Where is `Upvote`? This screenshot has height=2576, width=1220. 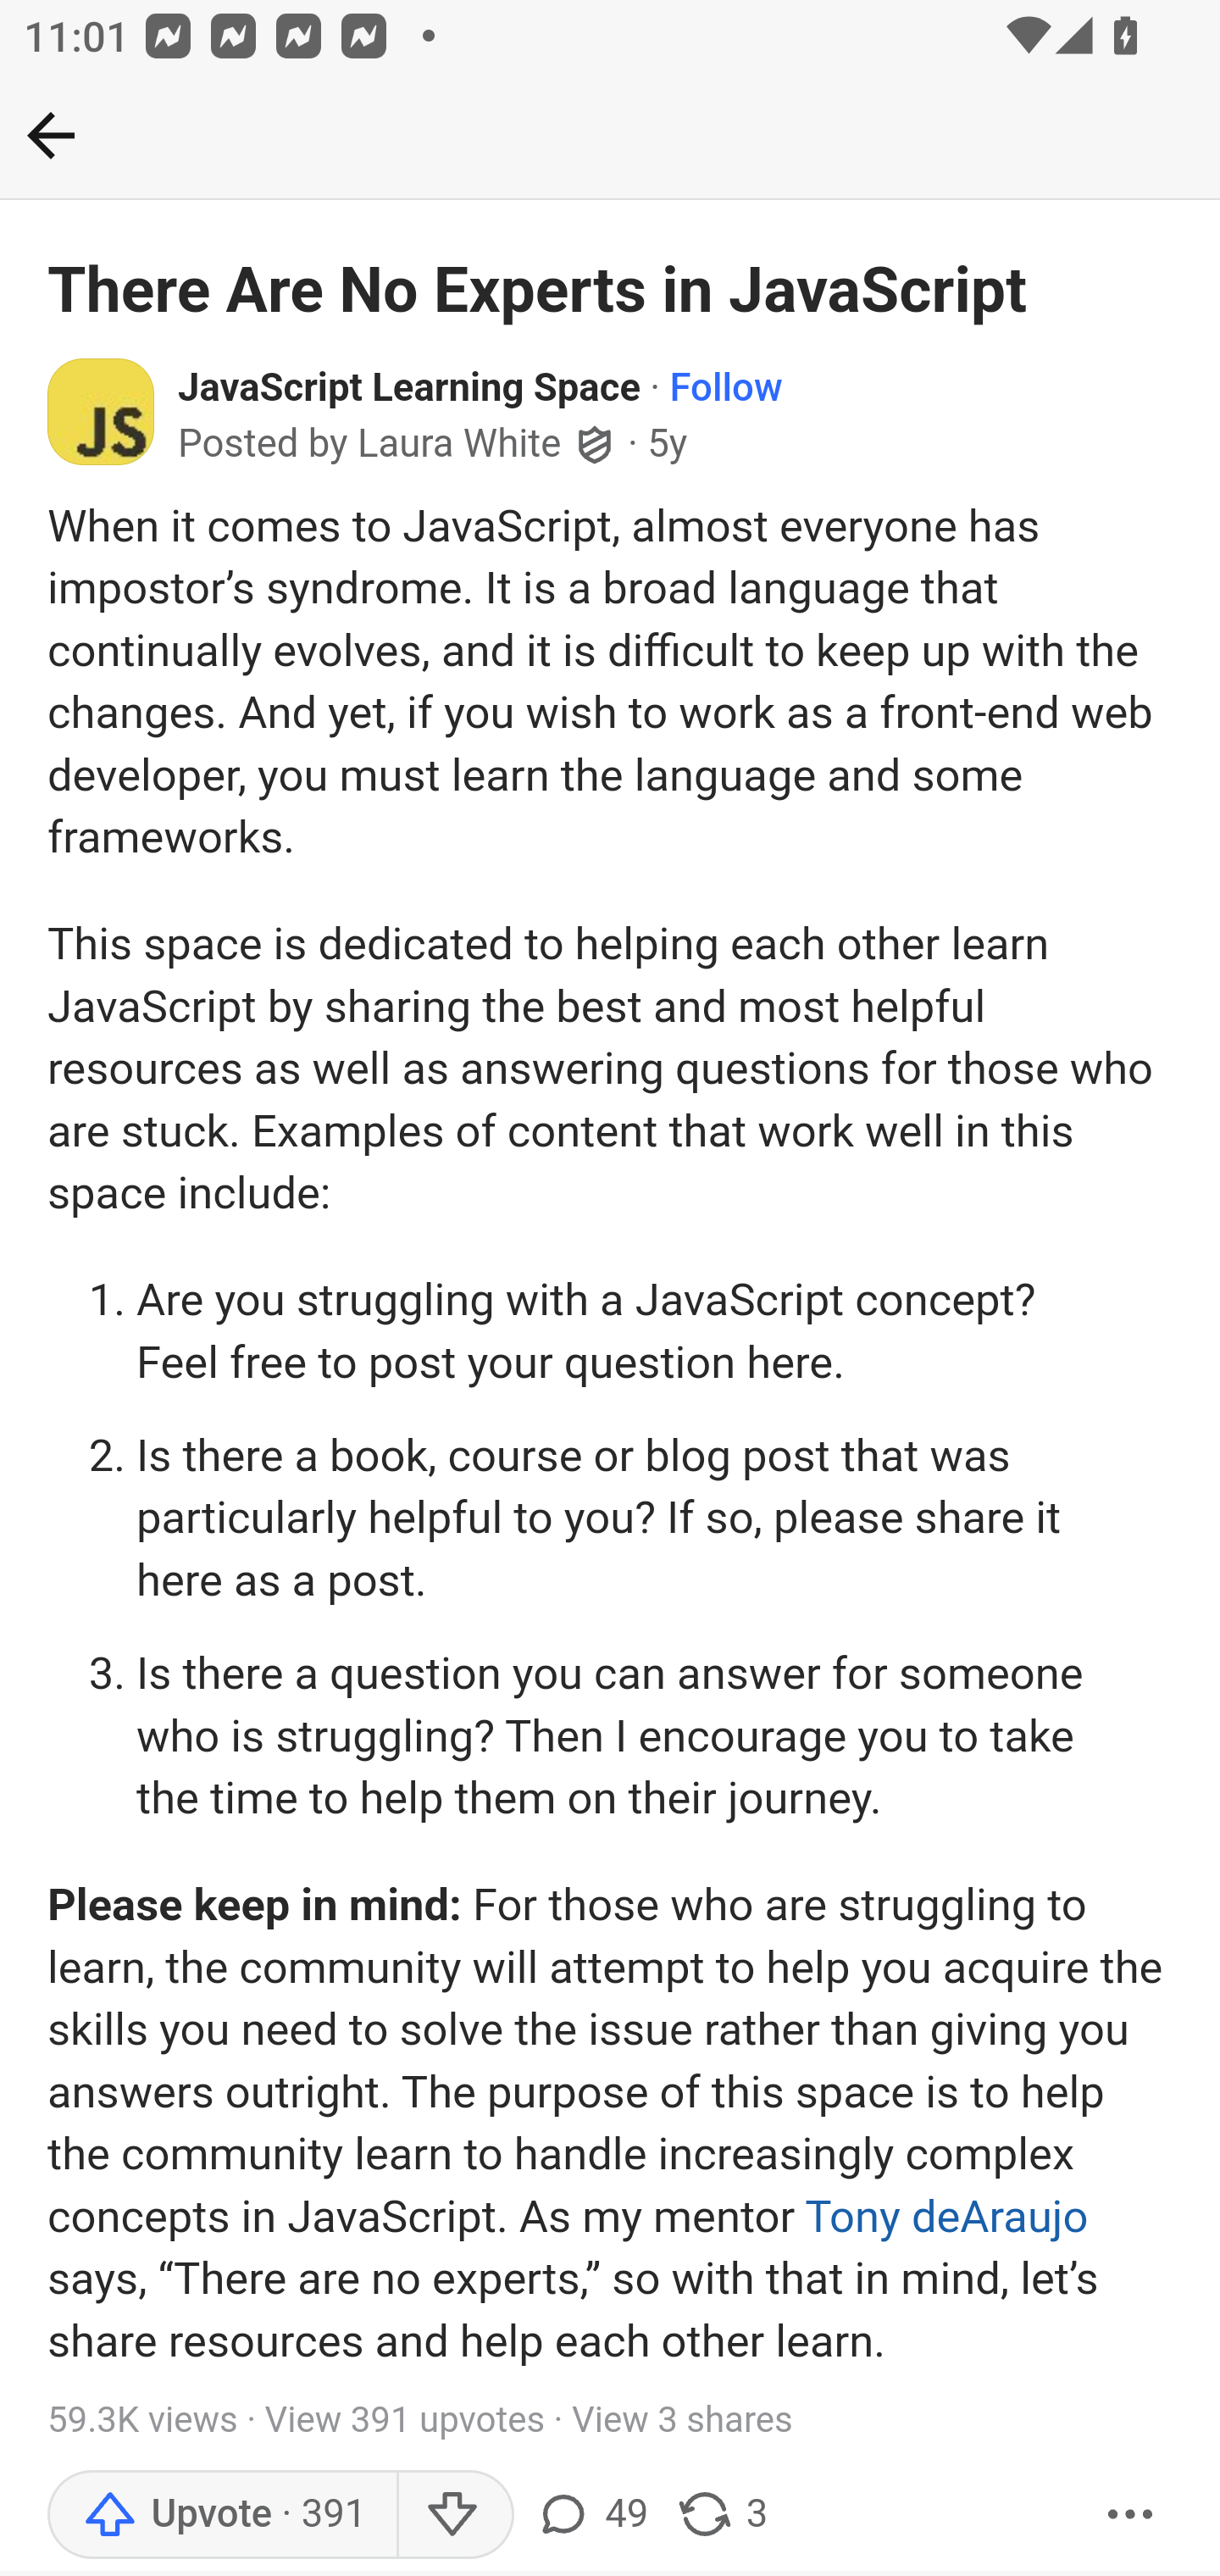
Upvote is located at coordinates (222, 2513).